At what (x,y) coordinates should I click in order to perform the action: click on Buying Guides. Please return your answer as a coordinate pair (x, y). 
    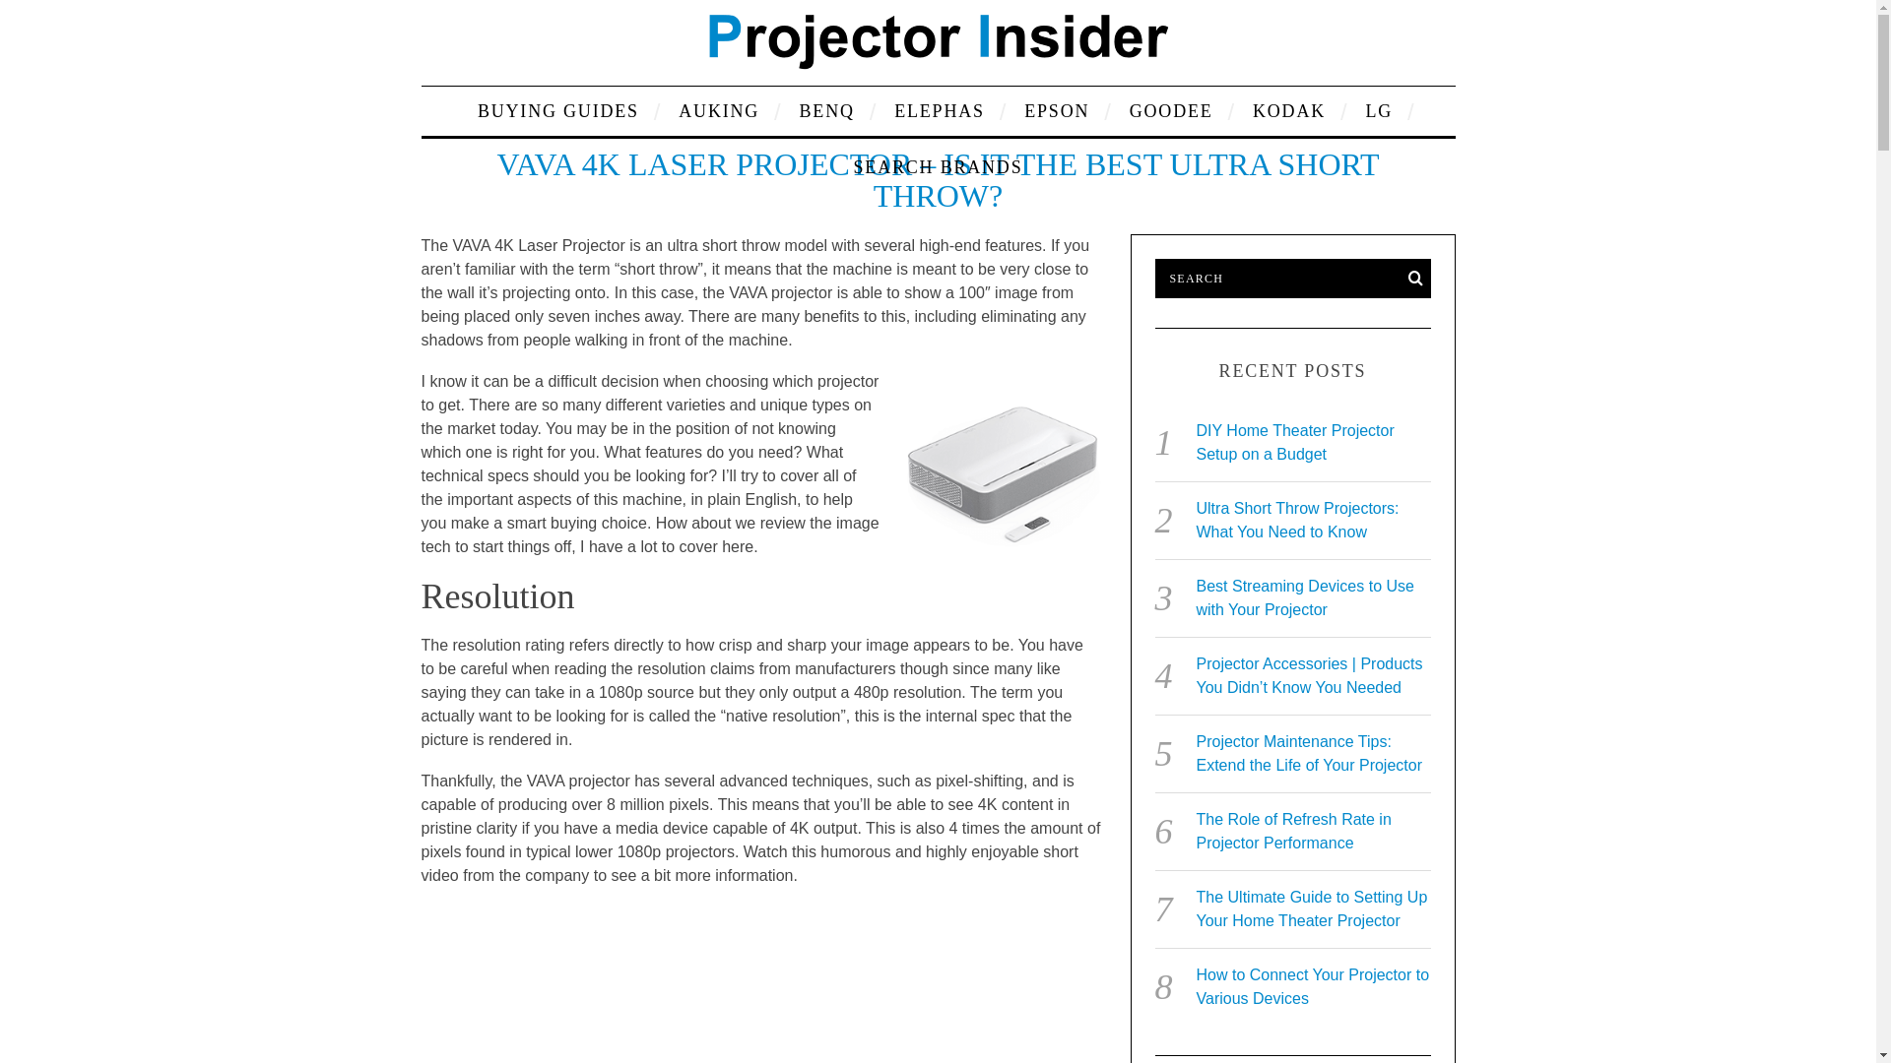
    Looking at the image, I should click on (558, 110).